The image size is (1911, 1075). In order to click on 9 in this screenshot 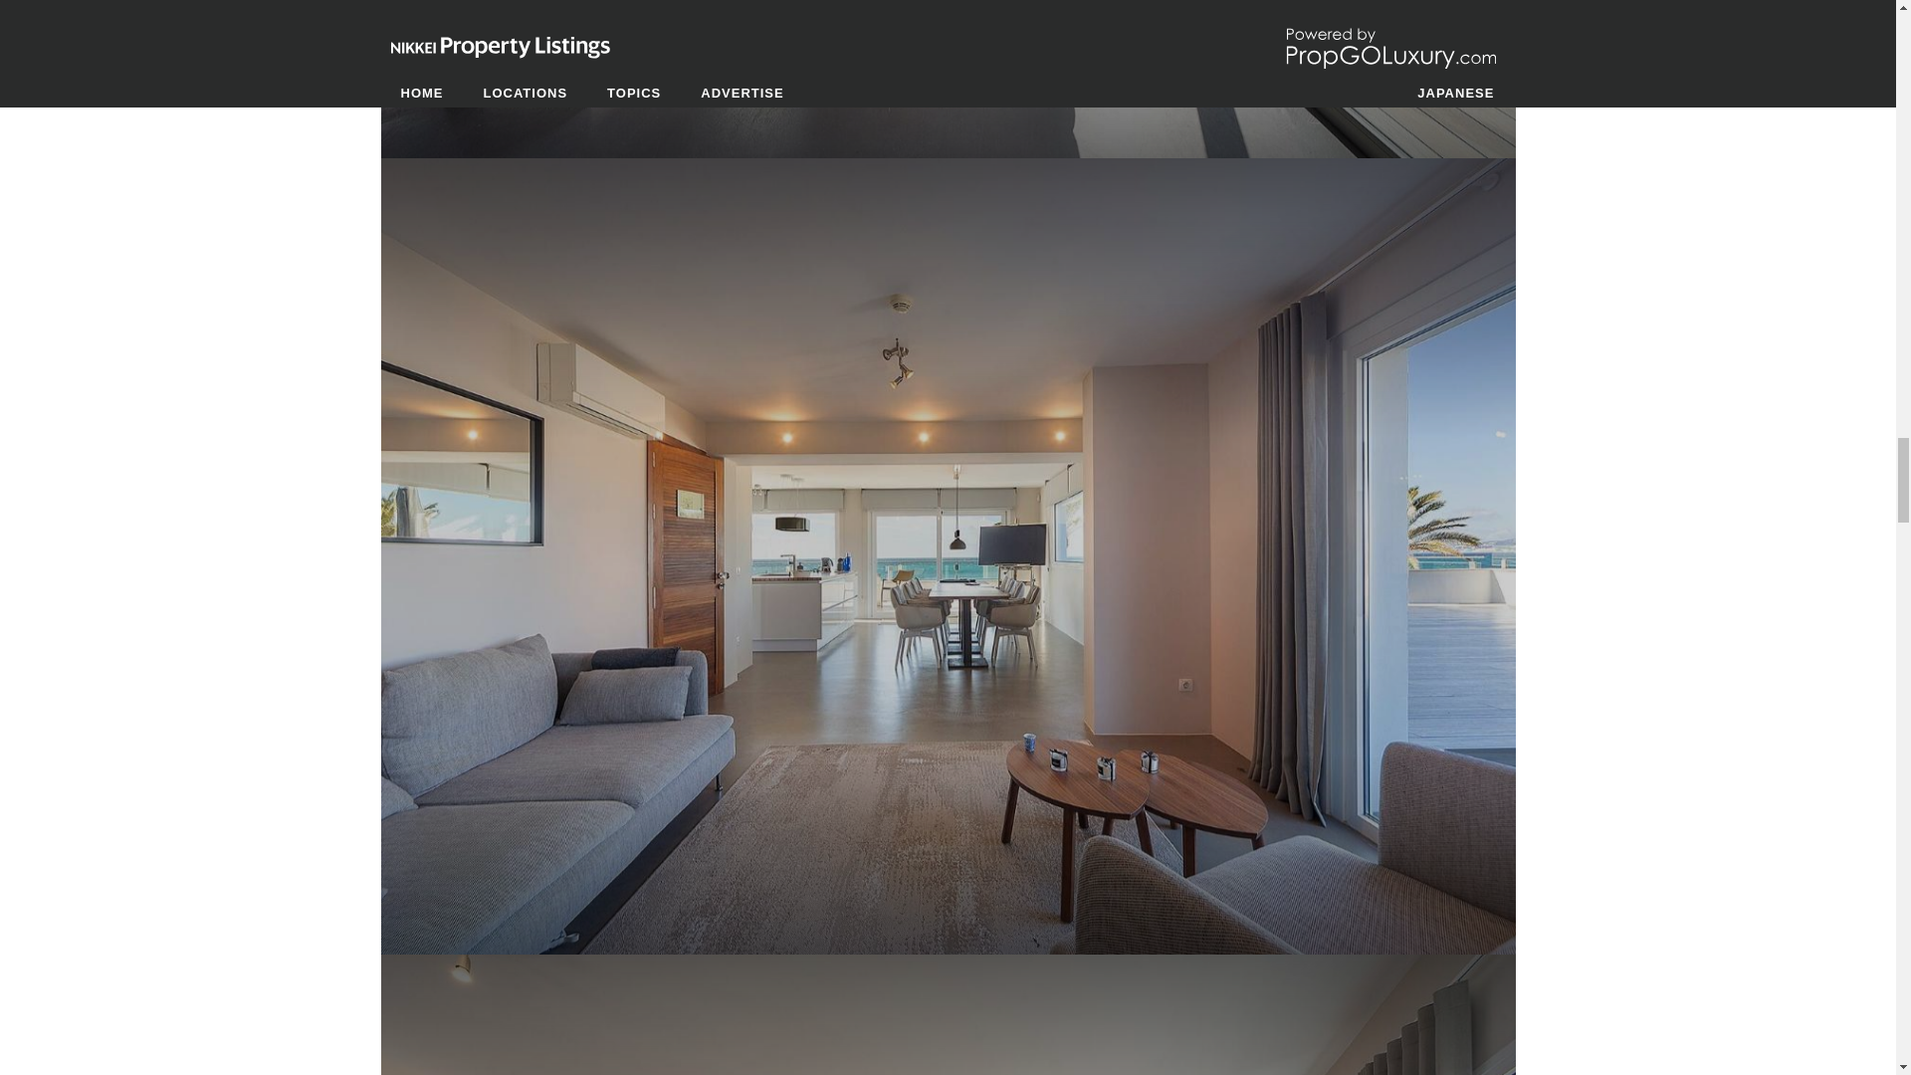, I will do `click(948, 76)`.